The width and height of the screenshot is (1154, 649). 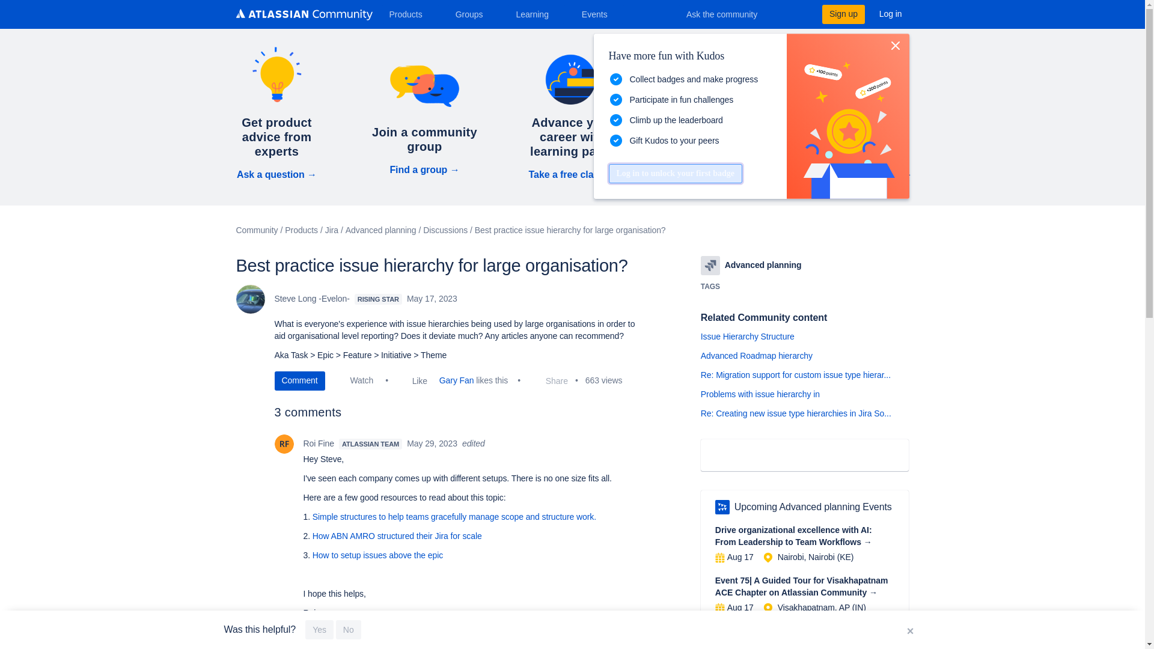 What do you see at coordinates (722, 507) in the screenshot?
I see `AUG Leaders` at bounding box center [722, 507].